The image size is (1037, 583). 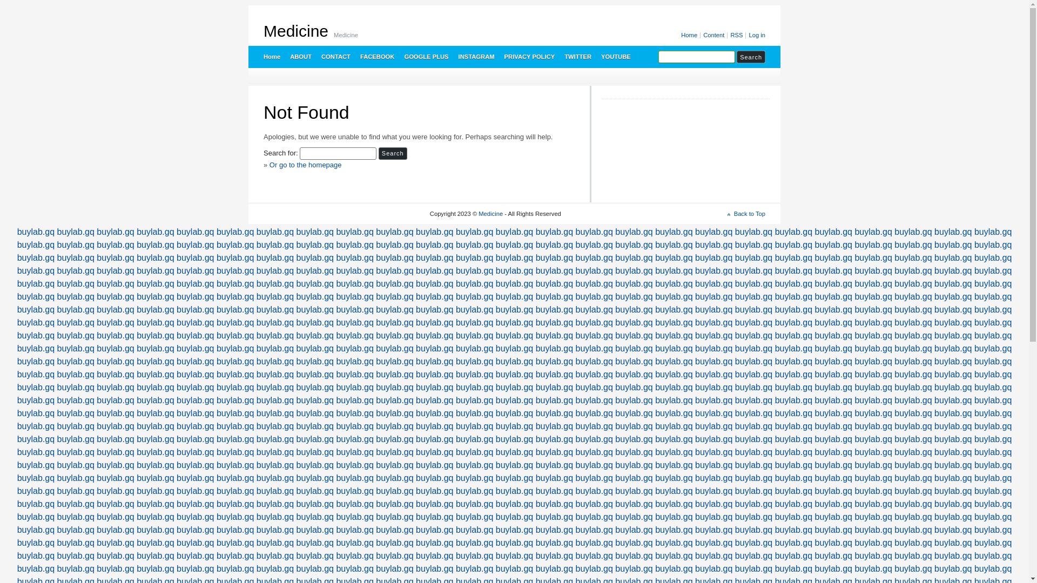 I want to click on buylab.gq, so click(x=315, y=271).